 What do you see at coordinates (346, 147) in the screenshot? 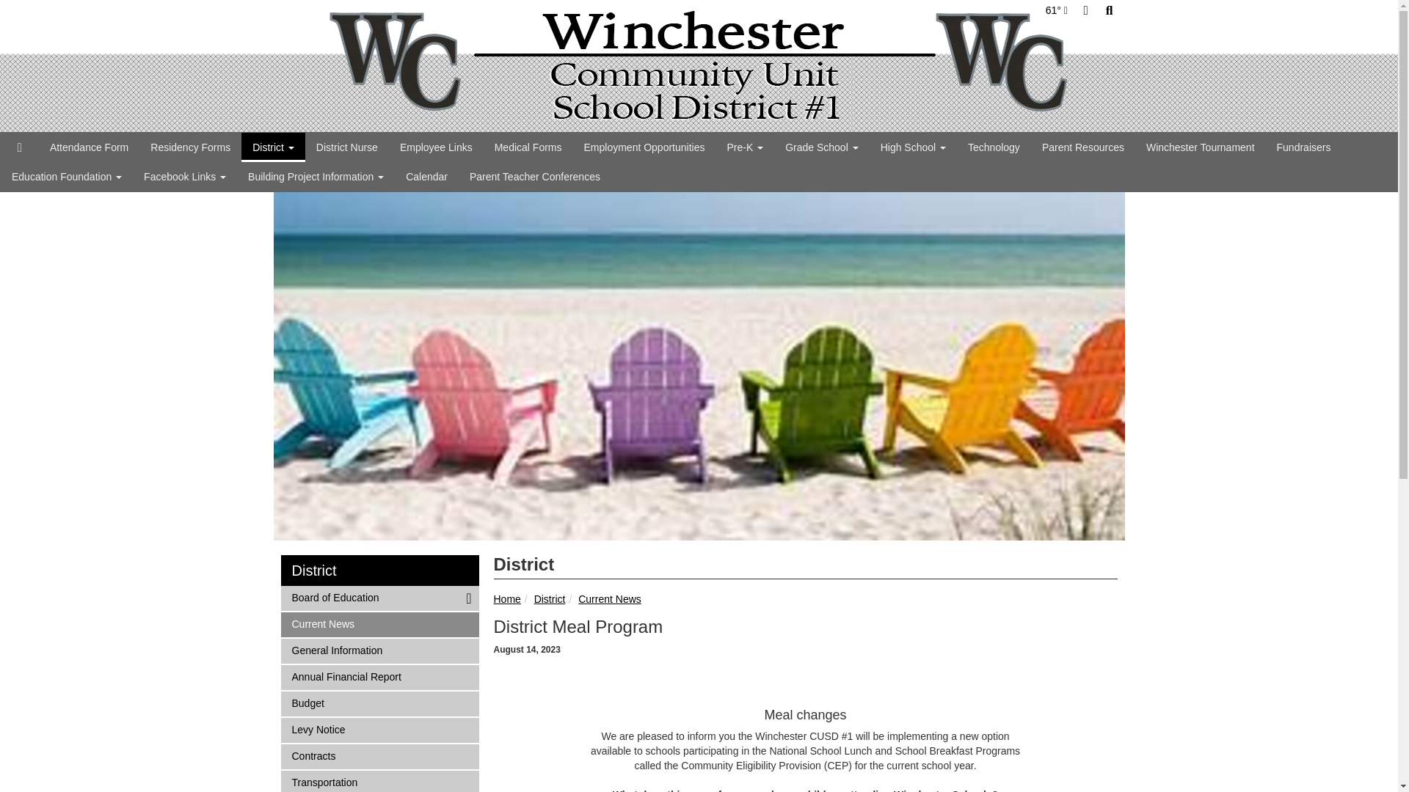
I see `District Nurse` at bounding box center [346, 147].